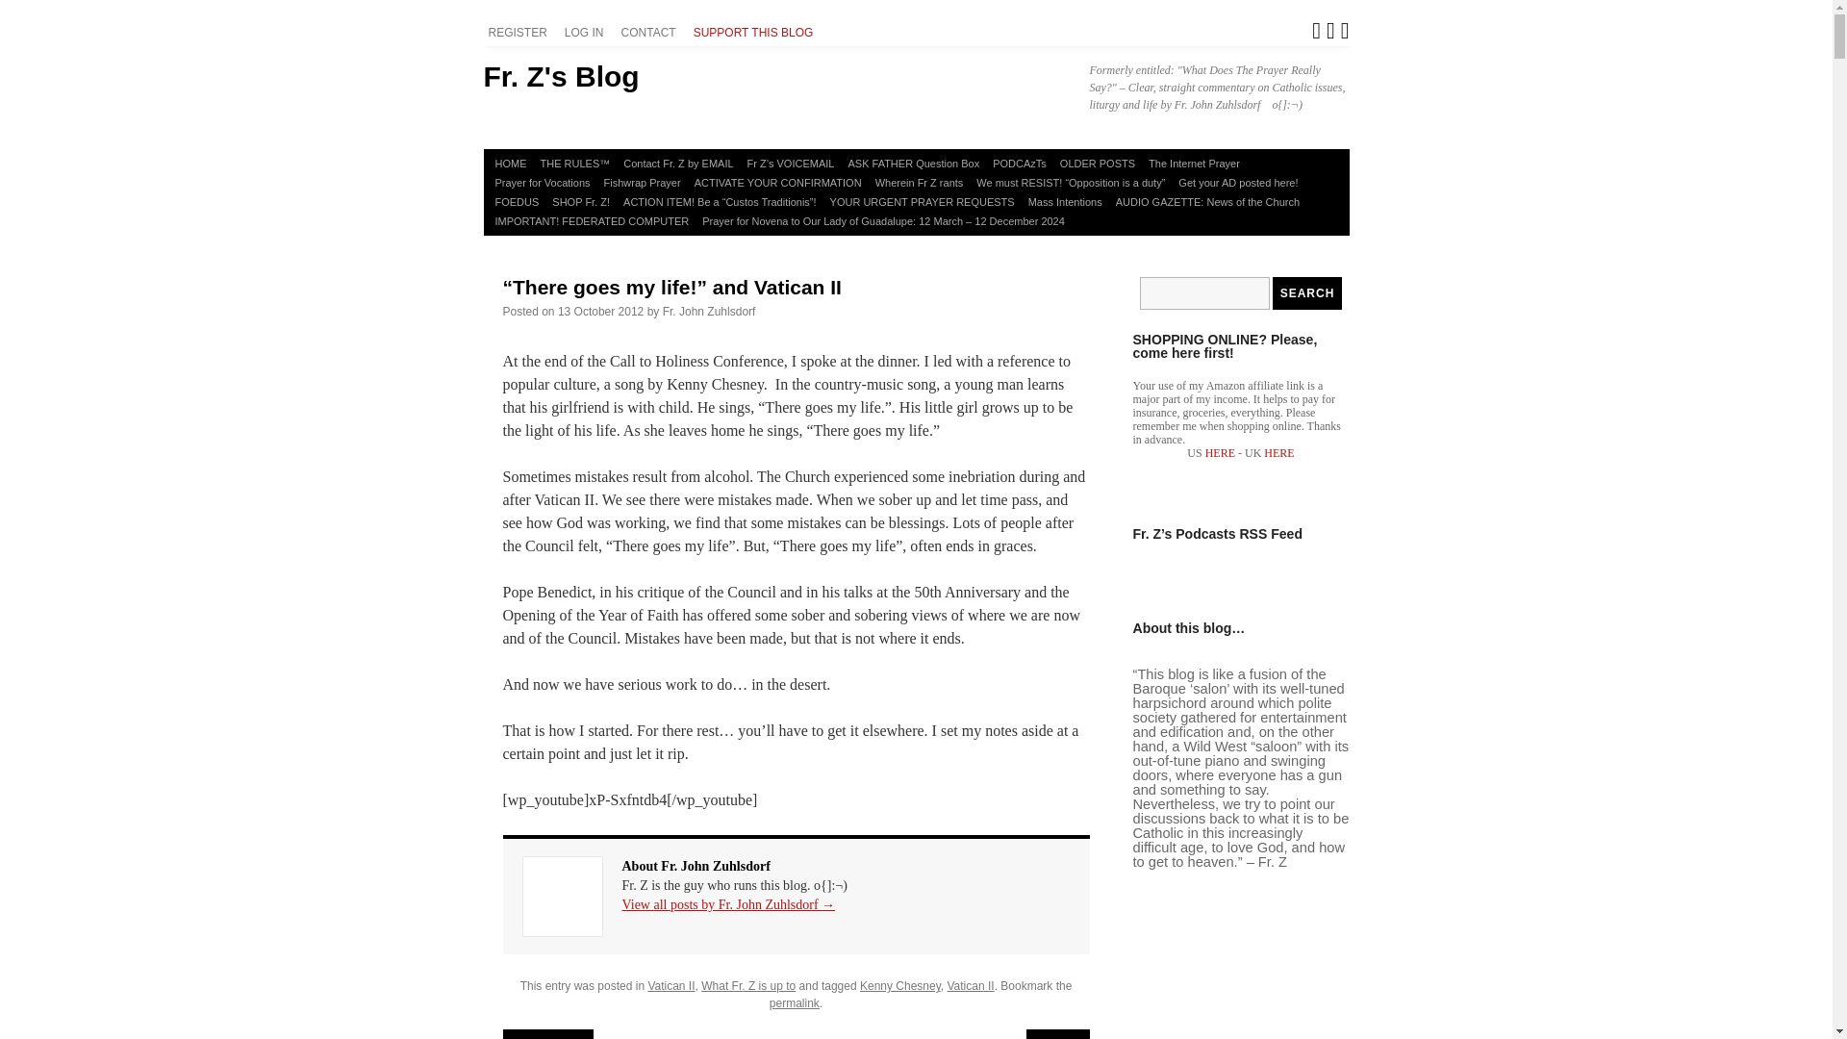  What do you see at coordinates (600, 312) in the screenshot?
I see `13 October 2012` at bounding box center [600, 312].